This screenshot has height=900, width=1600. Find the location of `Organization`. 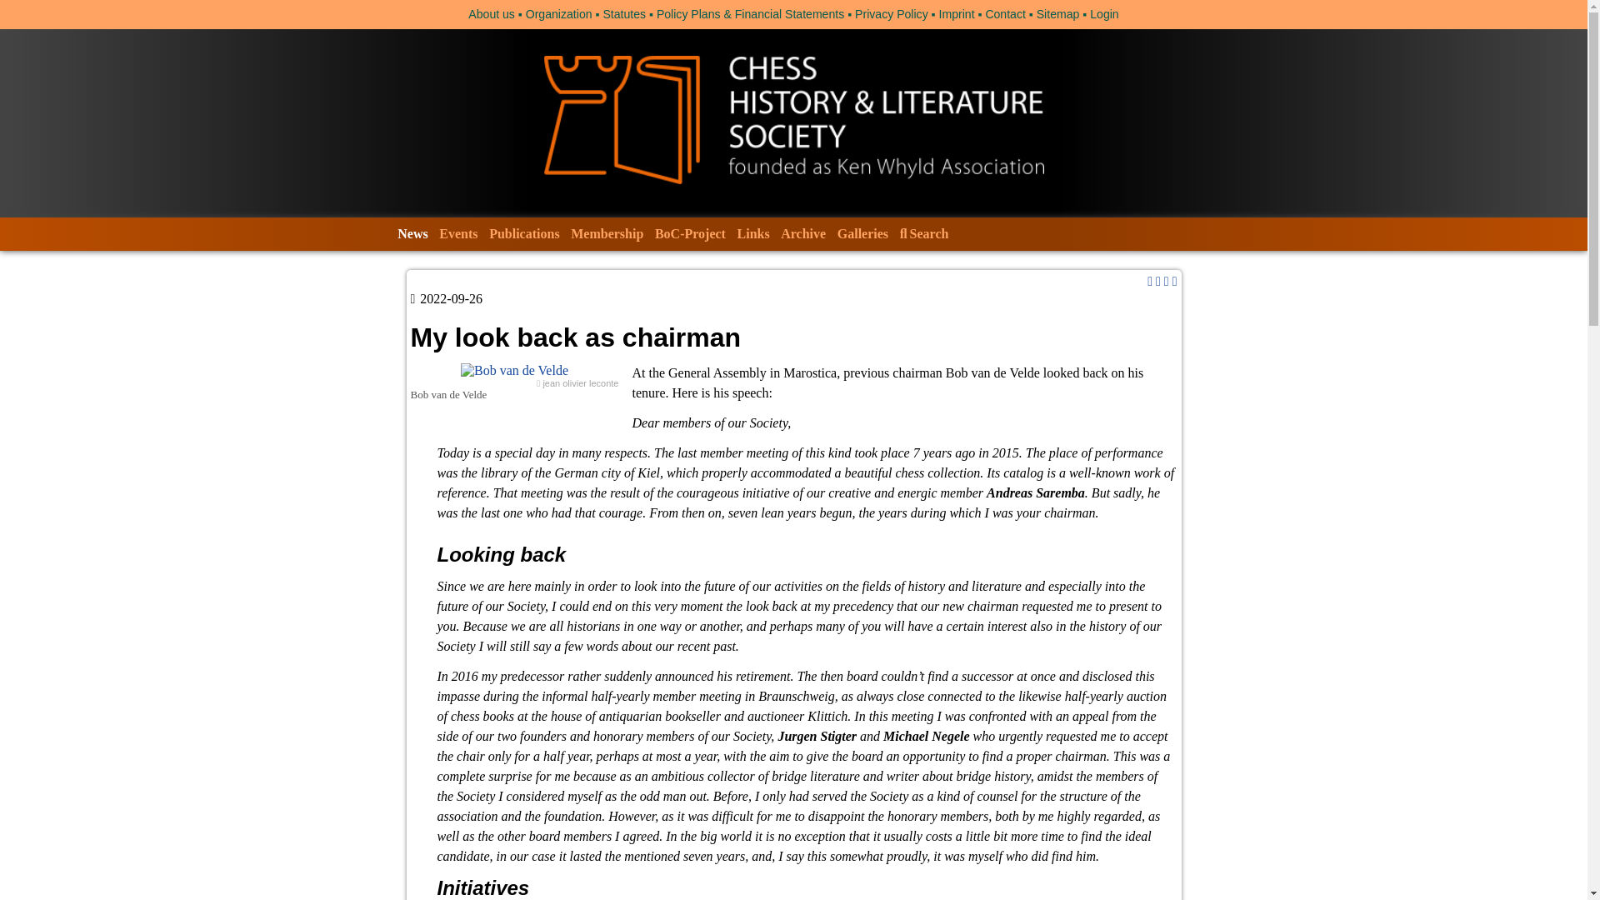

Organization is located at coordinates (558, 13).